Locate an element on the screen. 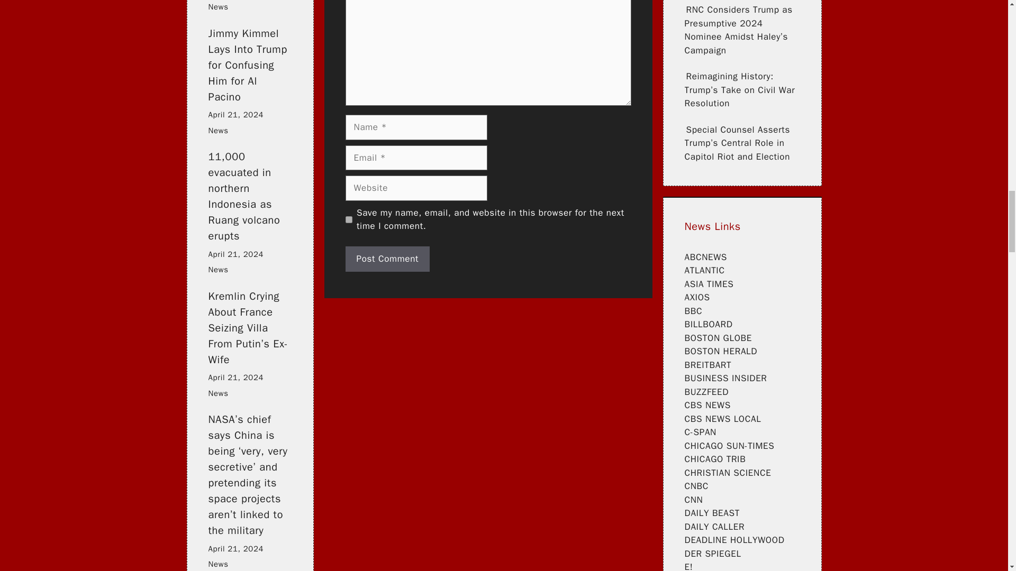 Image resolution: width=1016 pixels, height=571 pixels. Post Comment is located at coordinates (387, 259).